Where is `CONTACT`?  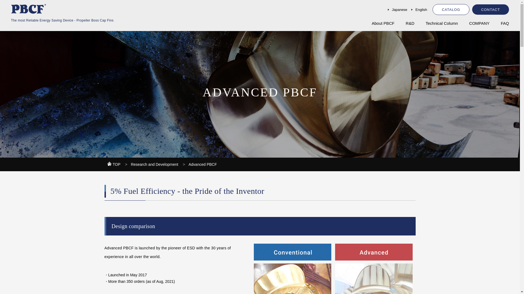
CONTACT is located at coordinates (490, 10).